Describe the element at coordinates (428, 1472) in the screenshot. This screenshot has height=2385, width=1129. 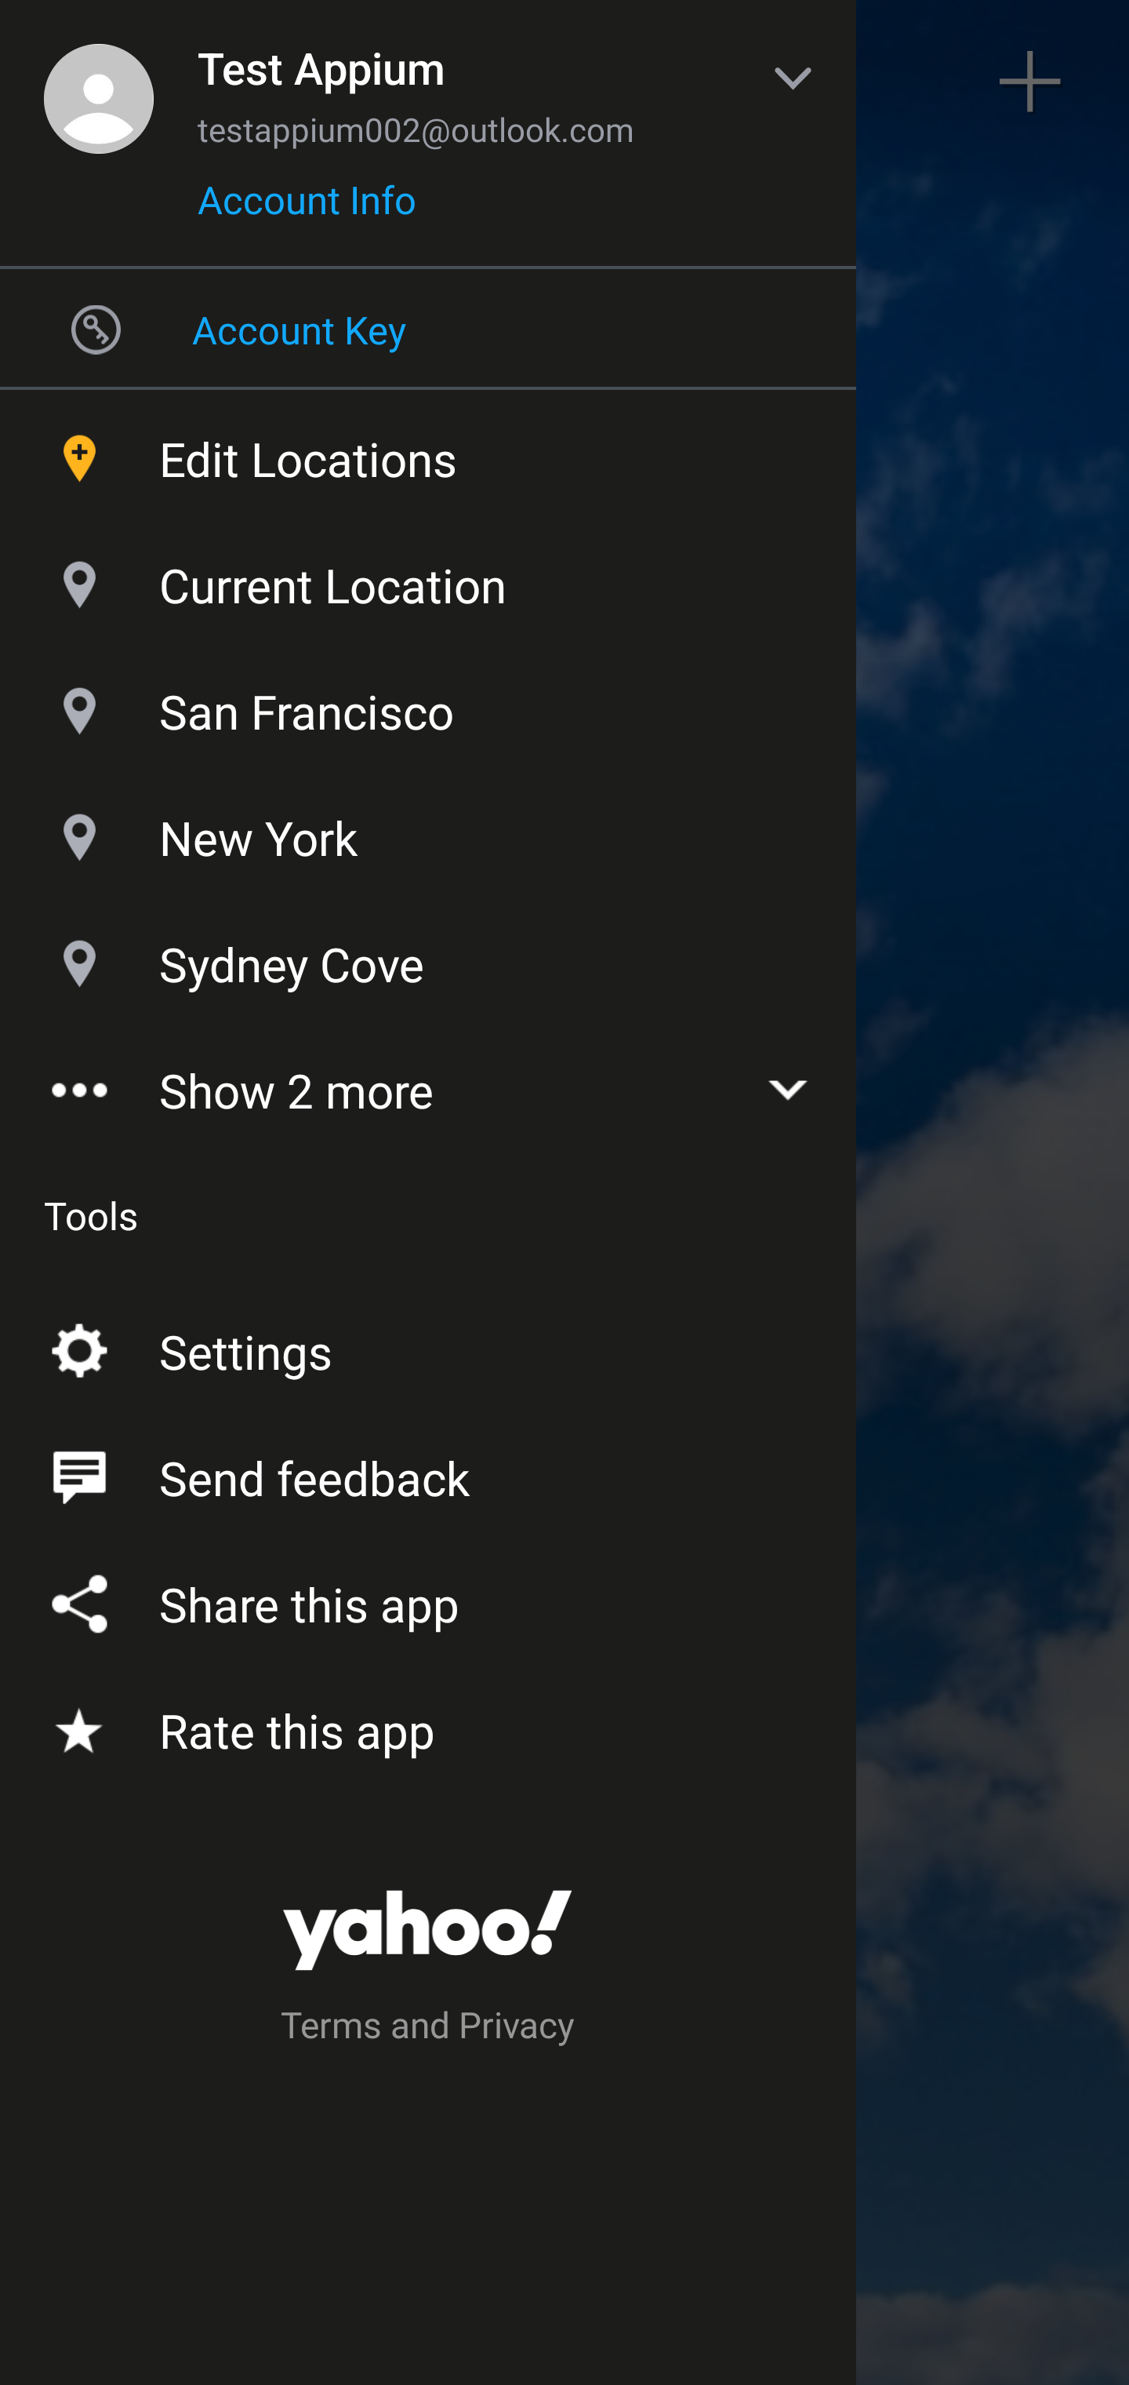
I see `Send feedback` at that location.